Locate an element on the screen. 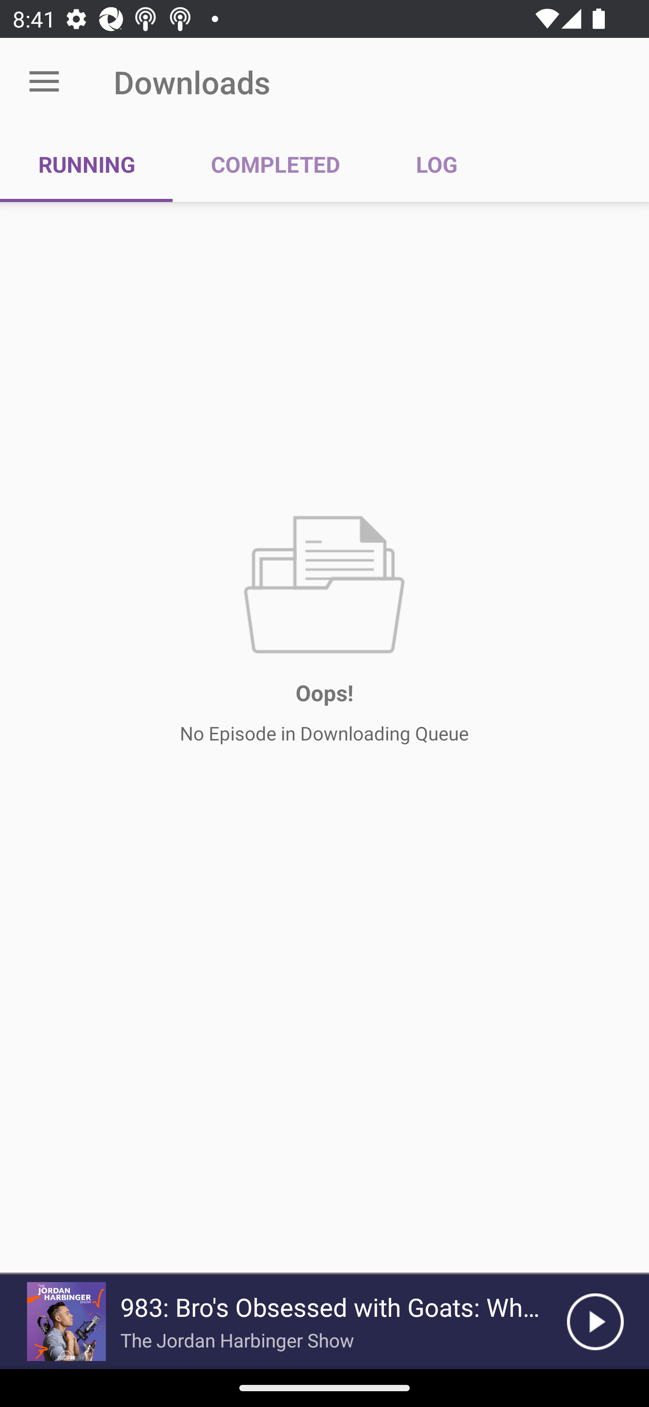 The width and height of the screenshot is (649, 1407). RUNNING is located at coordinates (87, 164).